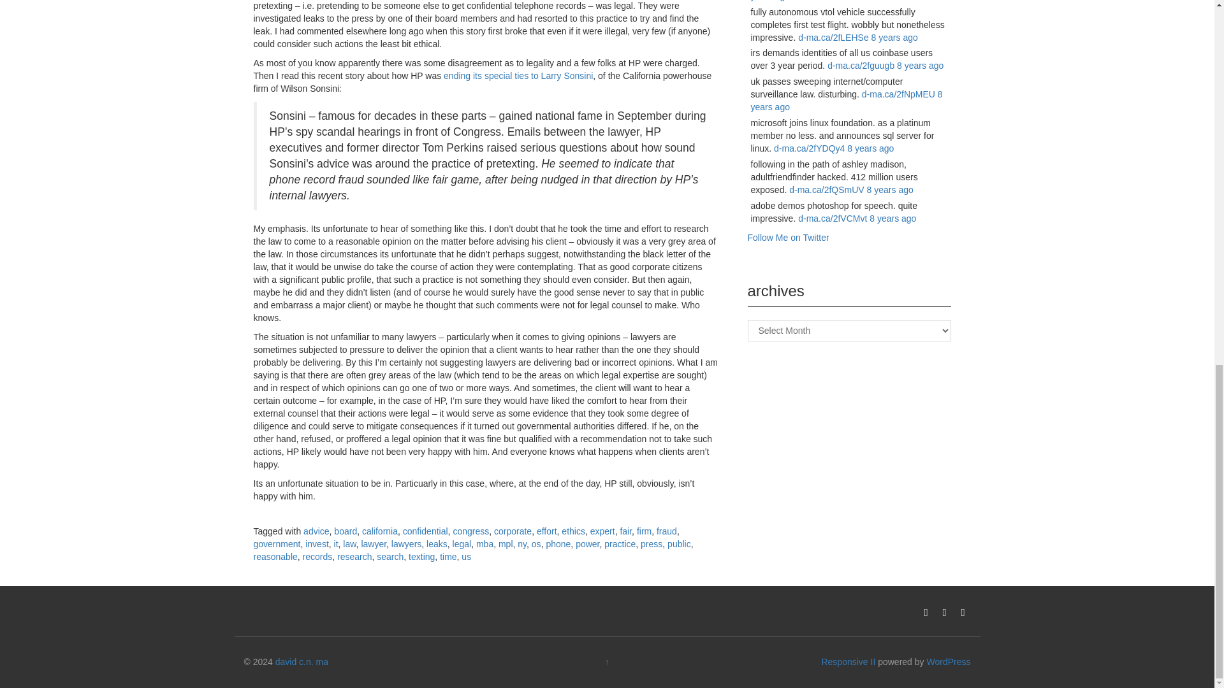 Image resolution: width=1224 pixels, height=688 pixels. I want to click on board, so click(346, 531).